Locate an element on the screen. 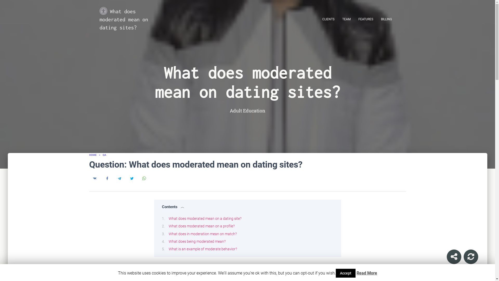 The width and height of the screenshot is (499, 281). Team is located at coordinates (346, 19).